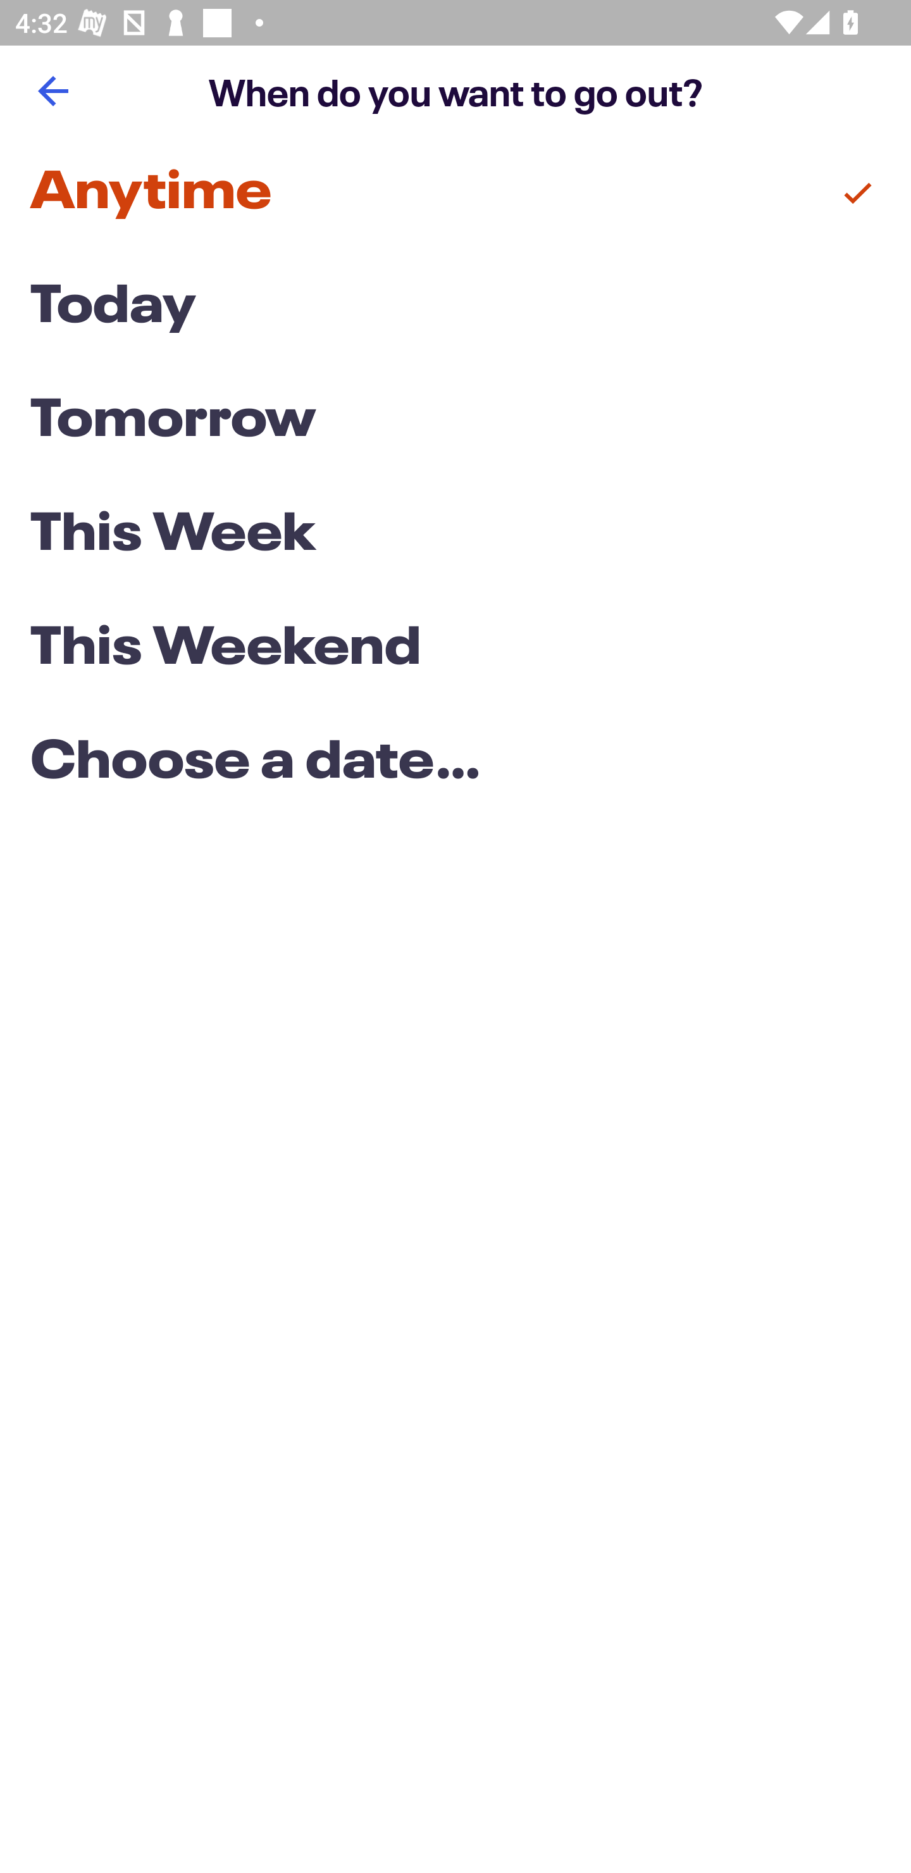 The image size is (911, 1873). What do you see at coordinates (455, 421) in the screenshot?
I see `Tomorrow` at bounding box center [455, 421].